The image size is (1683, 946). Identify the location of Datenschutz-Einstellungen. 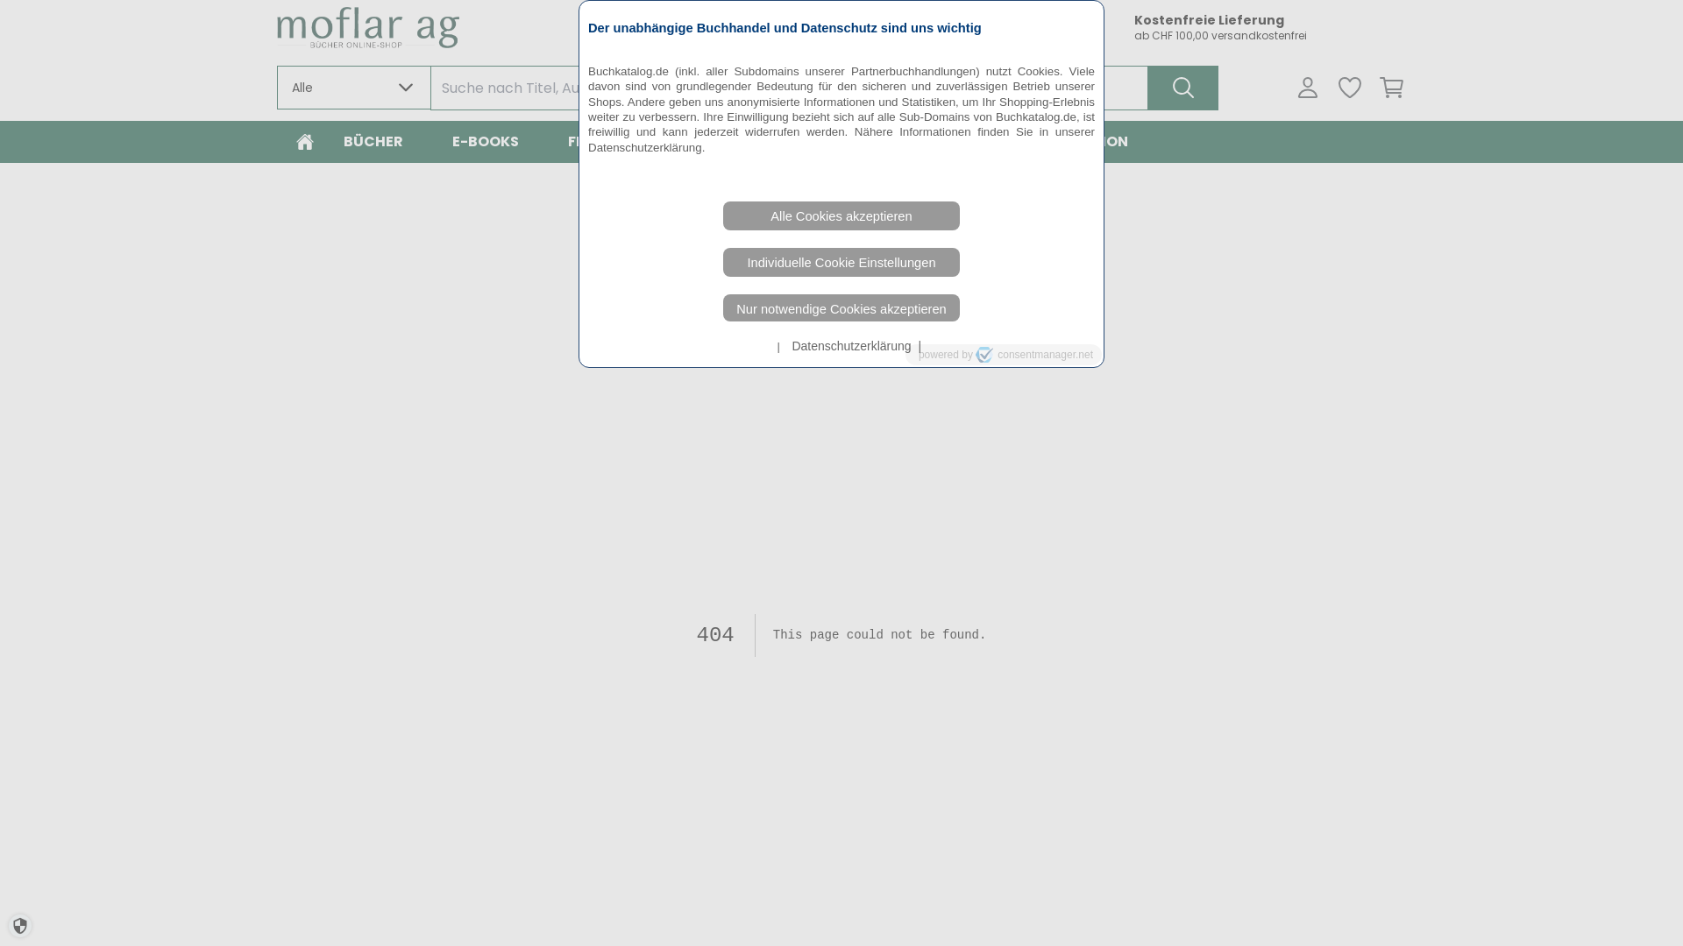
(20, 926).